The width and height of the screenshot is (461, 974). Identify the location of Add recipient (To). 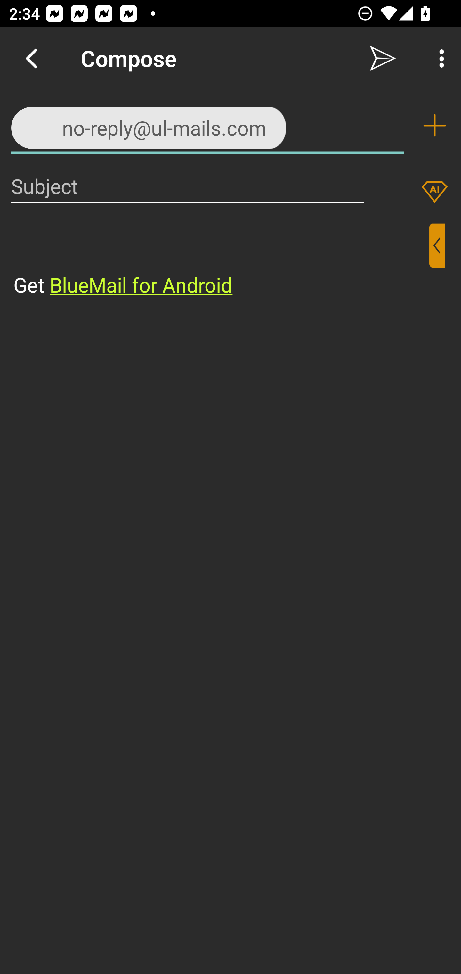
(434, 126).